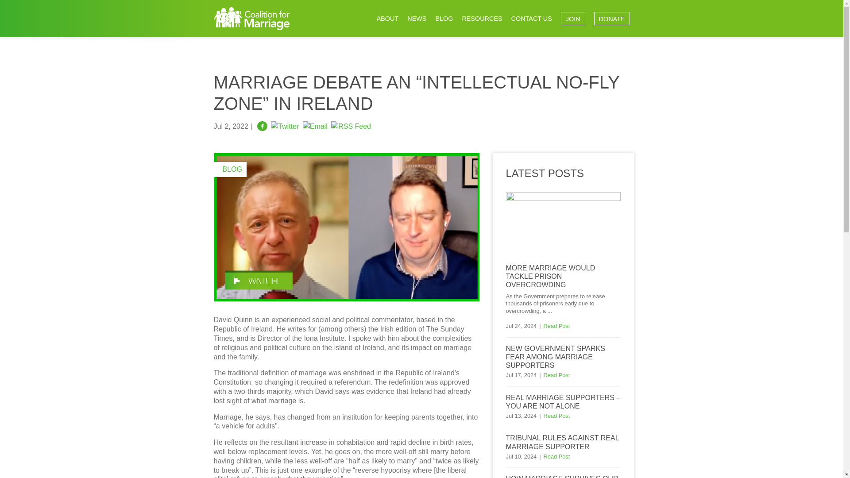 The image size is (850, 478). Describe the element at coordinates (573, 19) in the screenshot. I see `JOIN` at that location.